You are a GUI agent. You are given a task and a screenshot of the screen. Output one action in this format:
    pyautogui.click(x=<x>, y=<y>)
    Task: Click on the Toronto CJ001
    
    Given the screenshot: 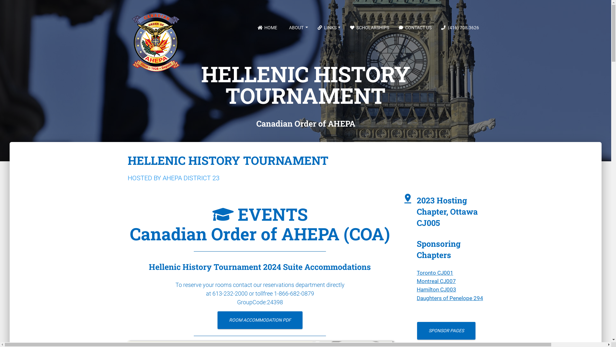 What is the action you would take?
    pyautogui.click(x=435, y=273)
    